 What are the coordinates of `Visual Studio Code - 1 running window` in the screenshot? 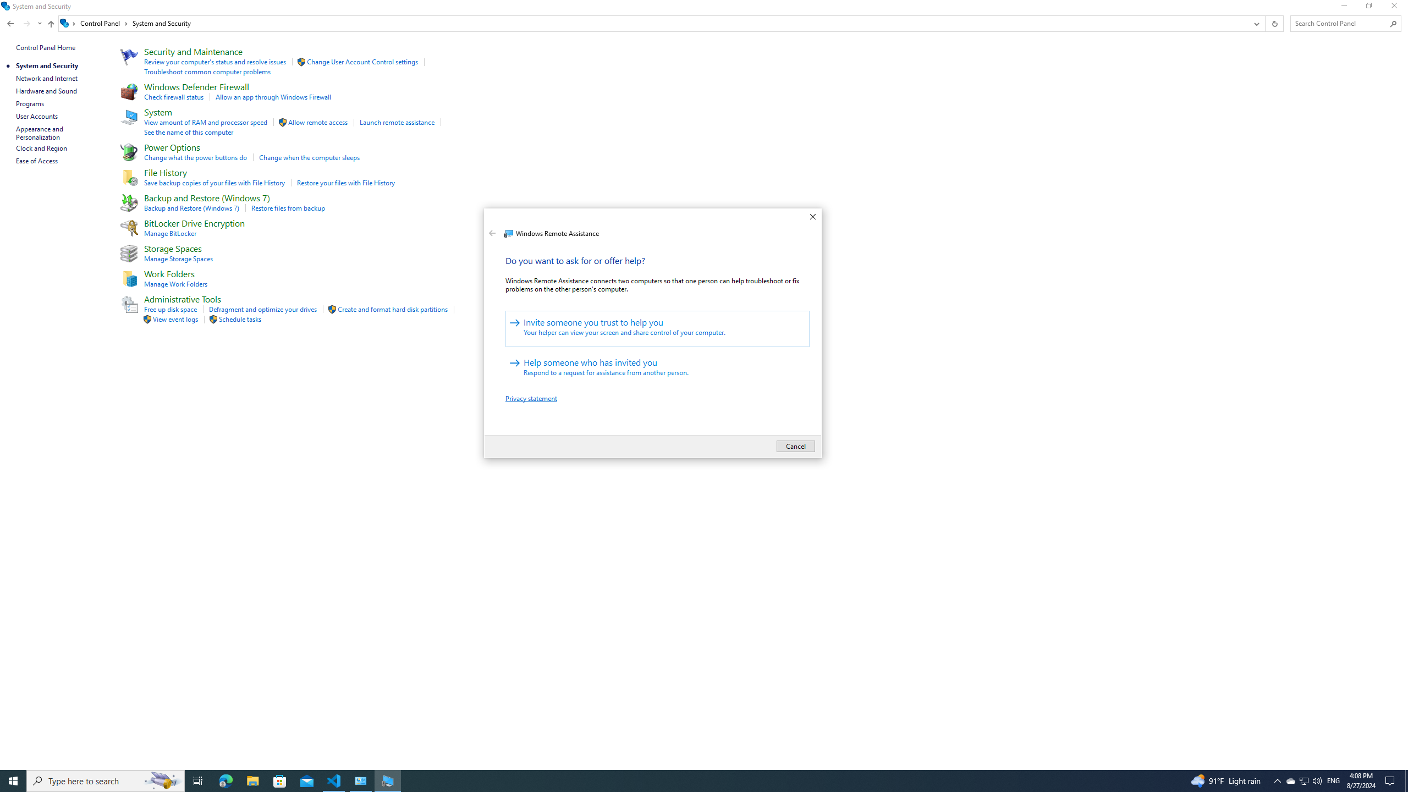 It's located at (334, 781).